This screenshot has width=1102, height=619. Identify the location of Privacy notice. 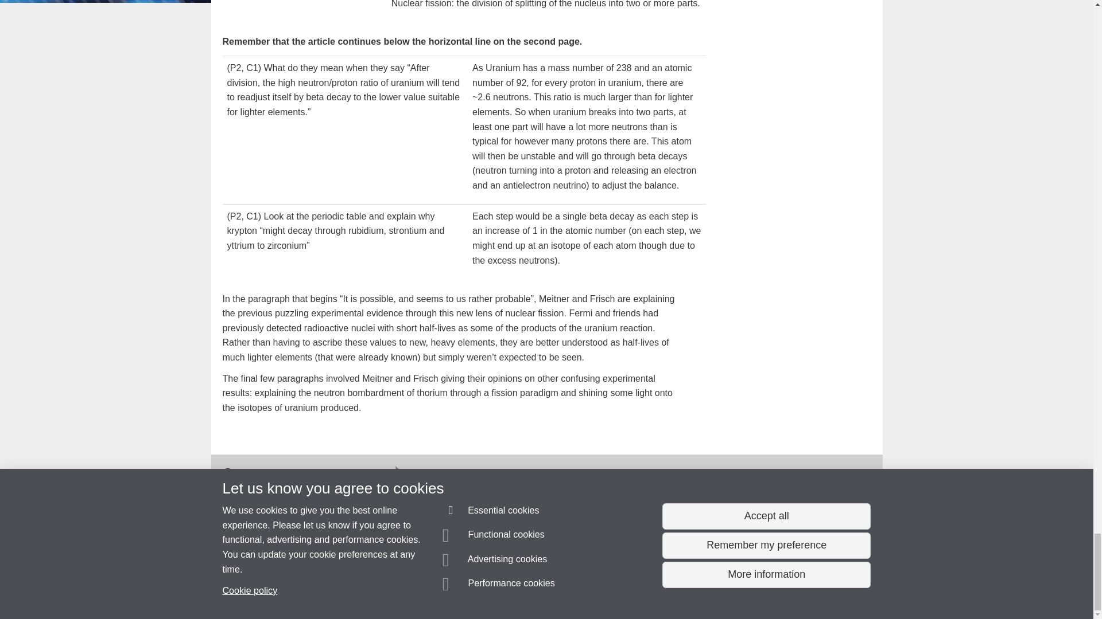
(510, 590).